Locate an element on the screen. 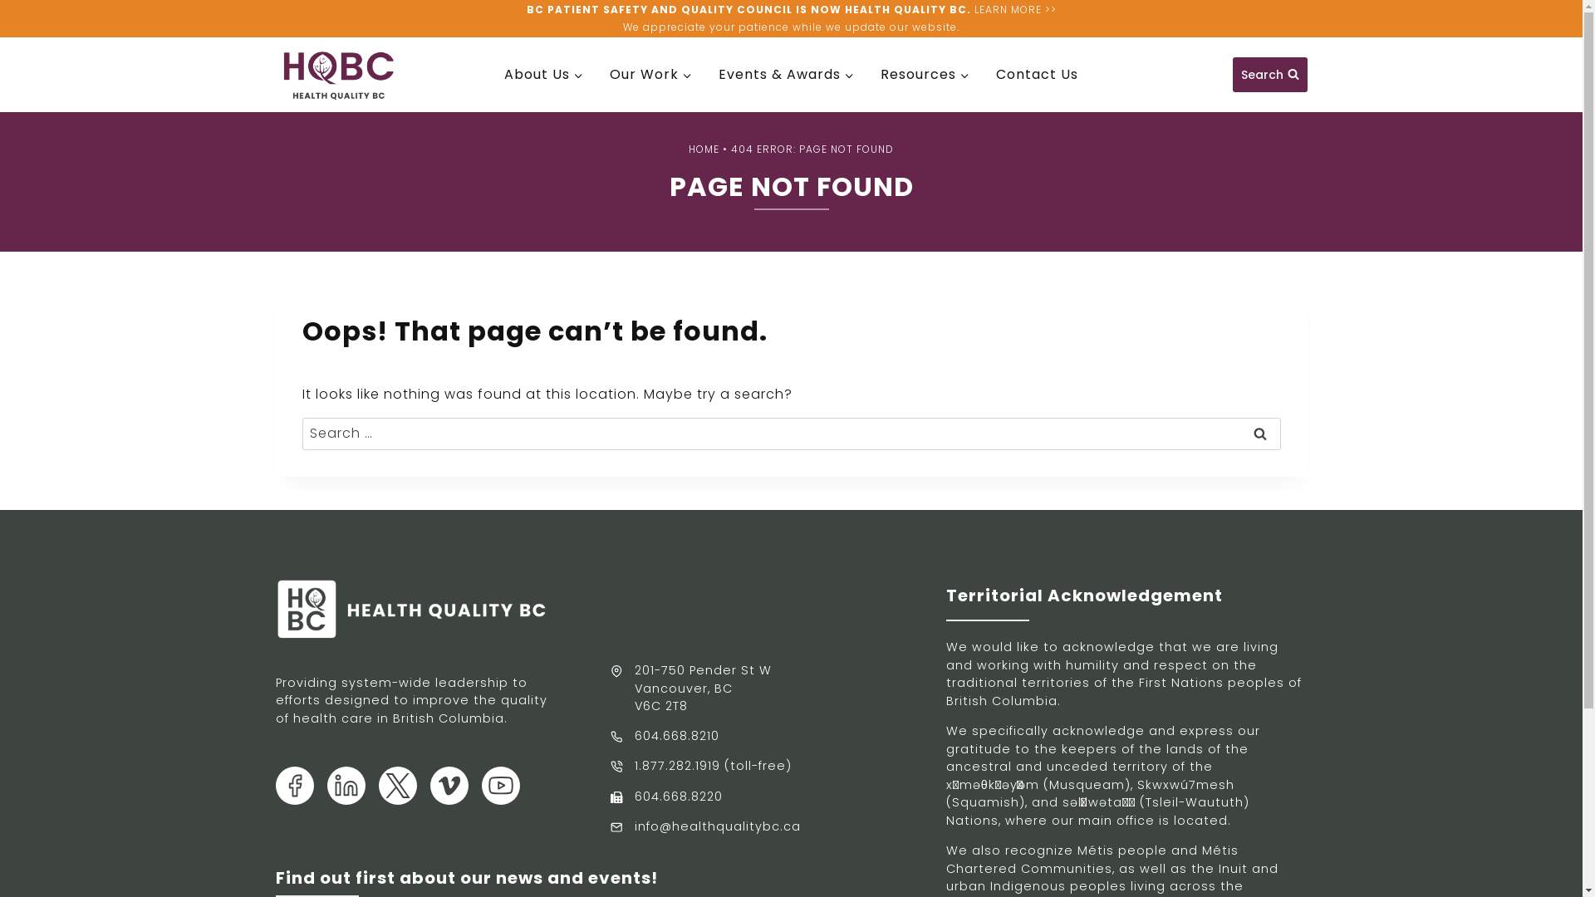 The image size is (1595, 897). 1.877.282.1919 (toll-free) is located at coordinates (701, 767).